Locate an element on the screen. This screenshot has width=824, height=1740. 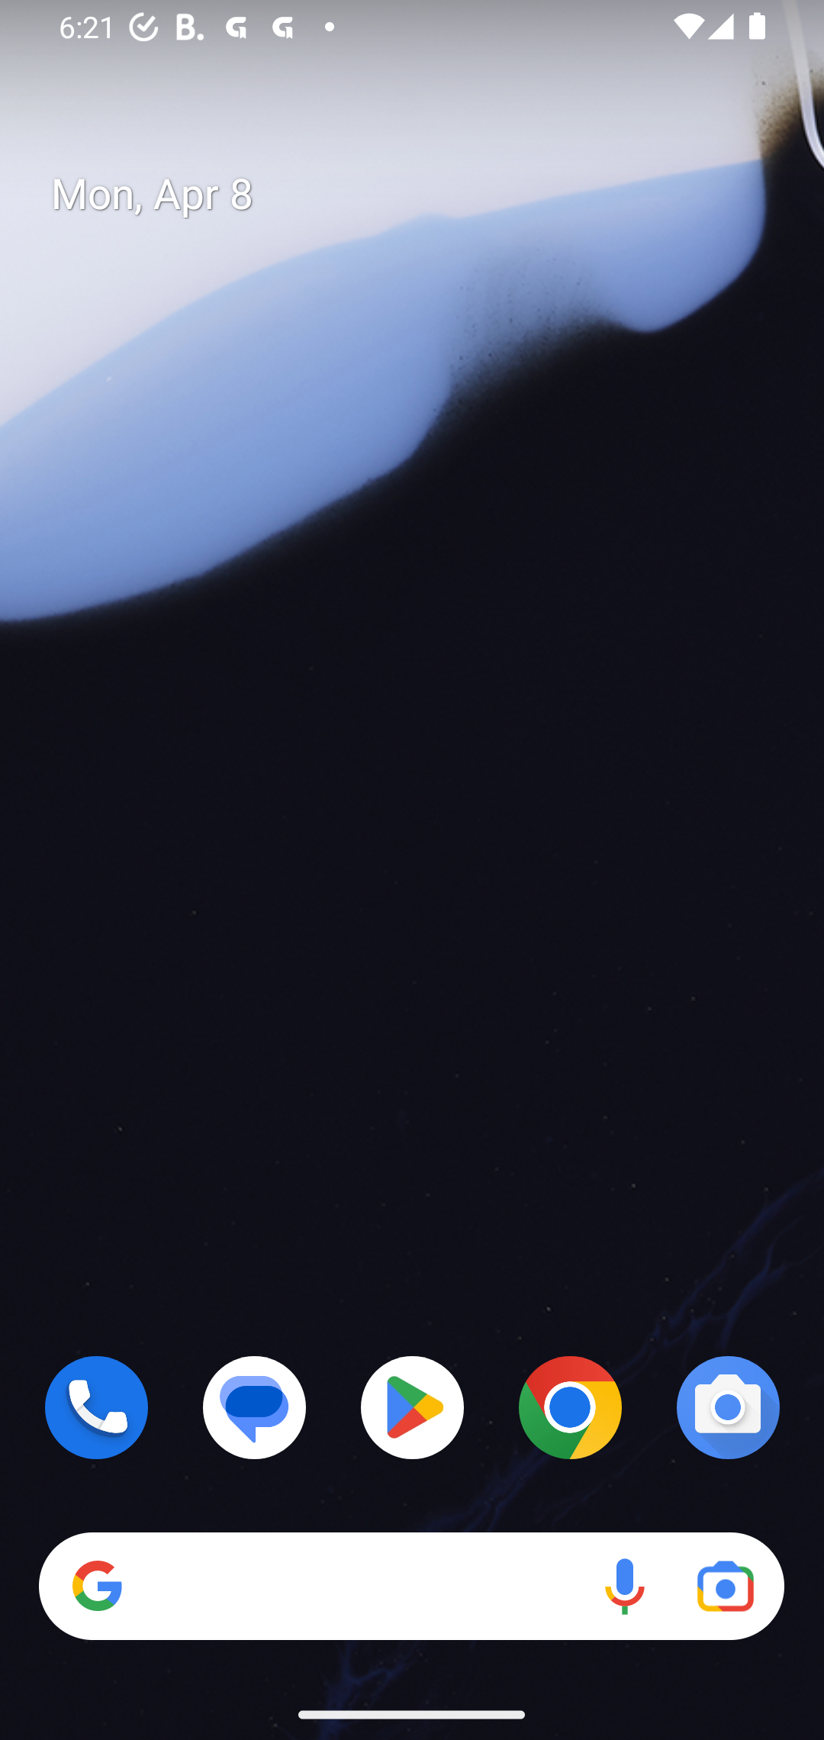
Search Voice search Google Lens is located at coordinates (411, 1587).